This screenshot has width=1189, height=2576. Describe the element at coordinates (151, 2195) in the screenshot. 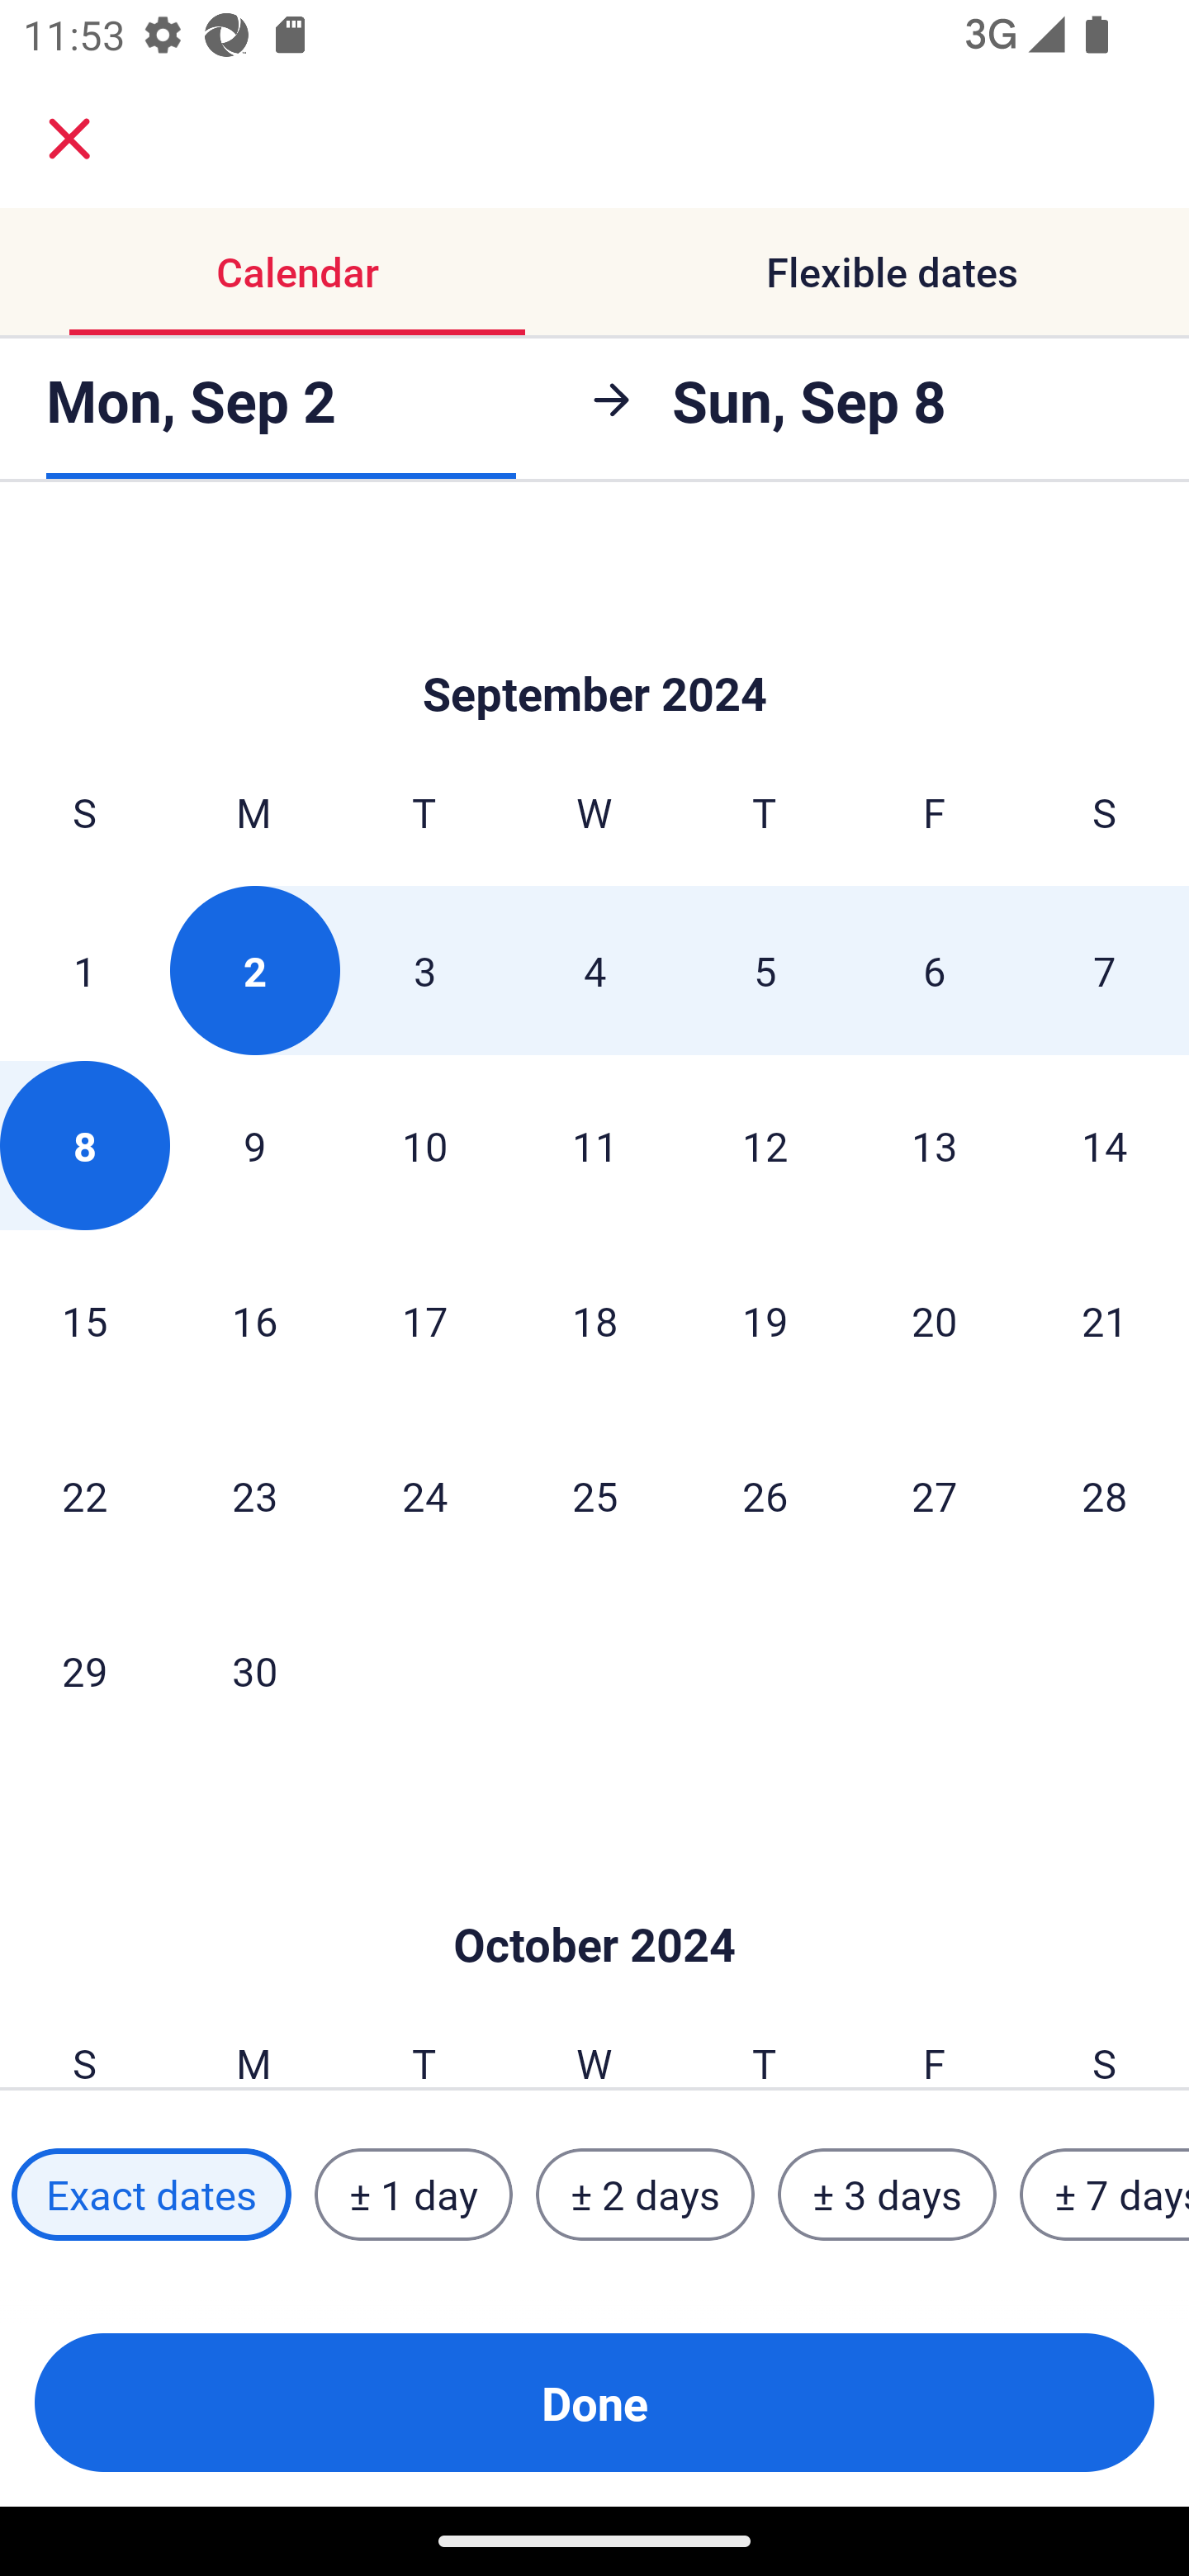

I see `Exact dates` at that location.